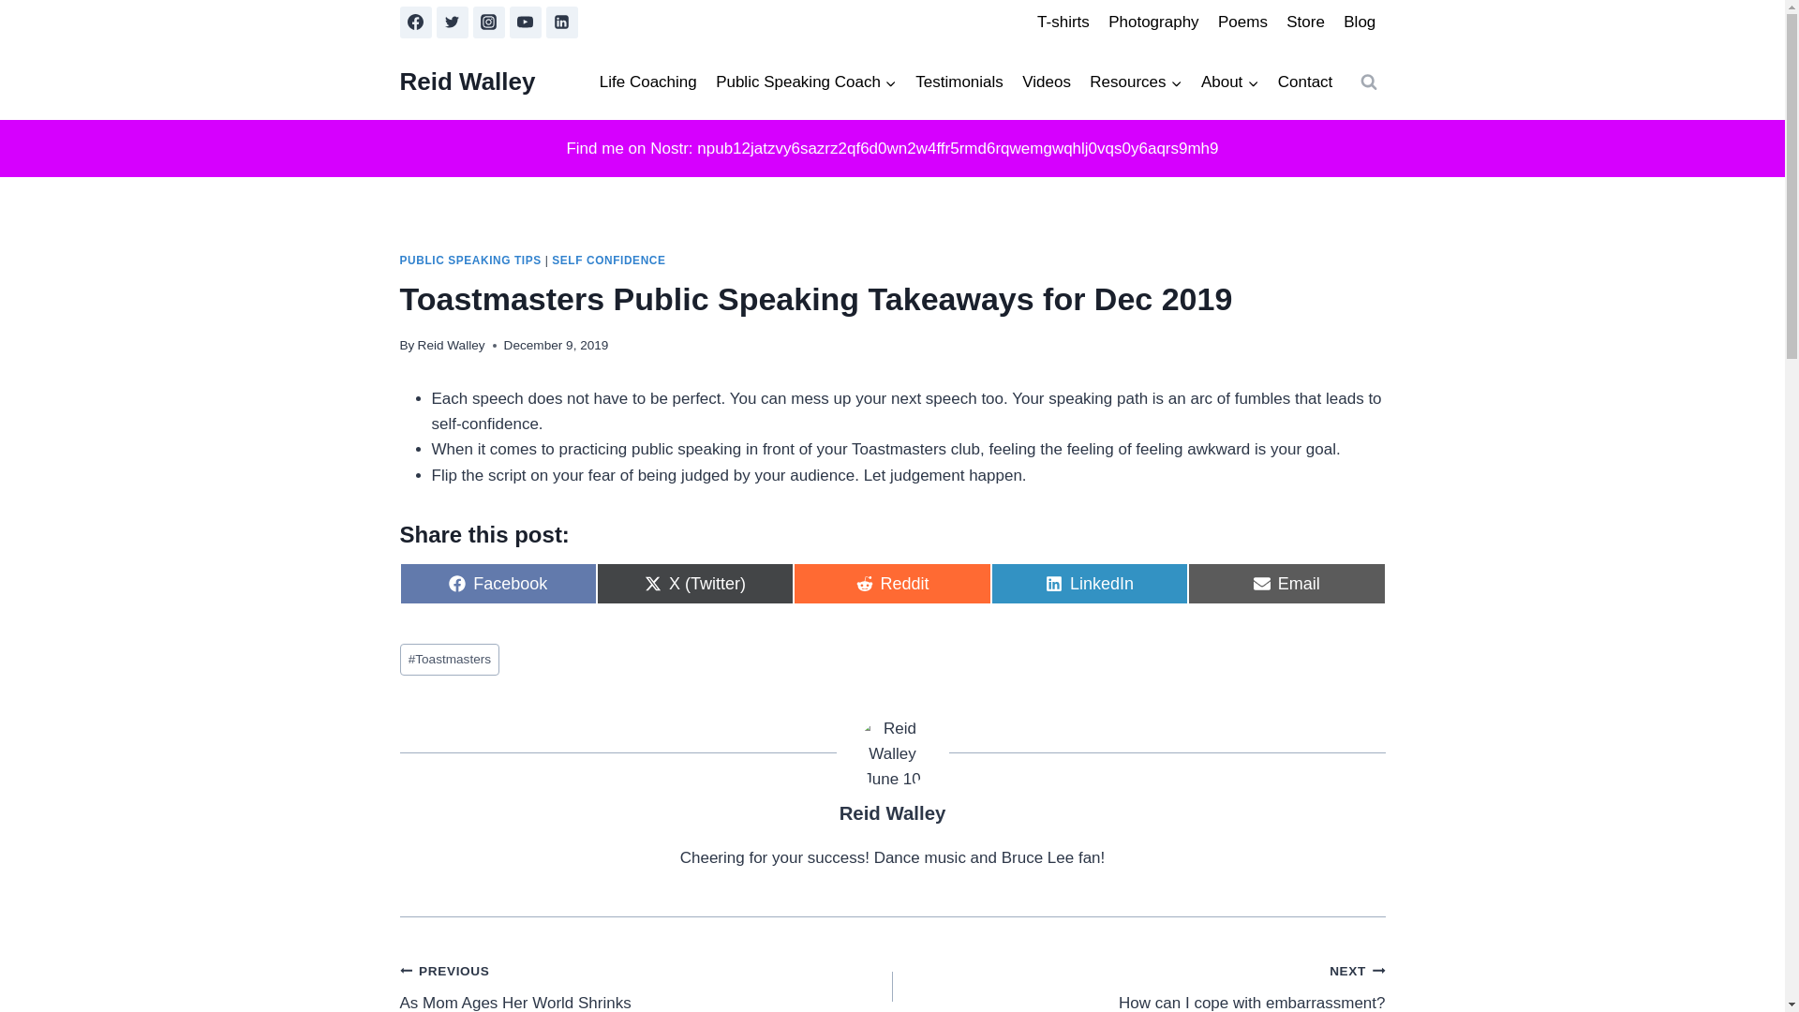  I want to click on Posts by Reid Walley, so click(892, 813).